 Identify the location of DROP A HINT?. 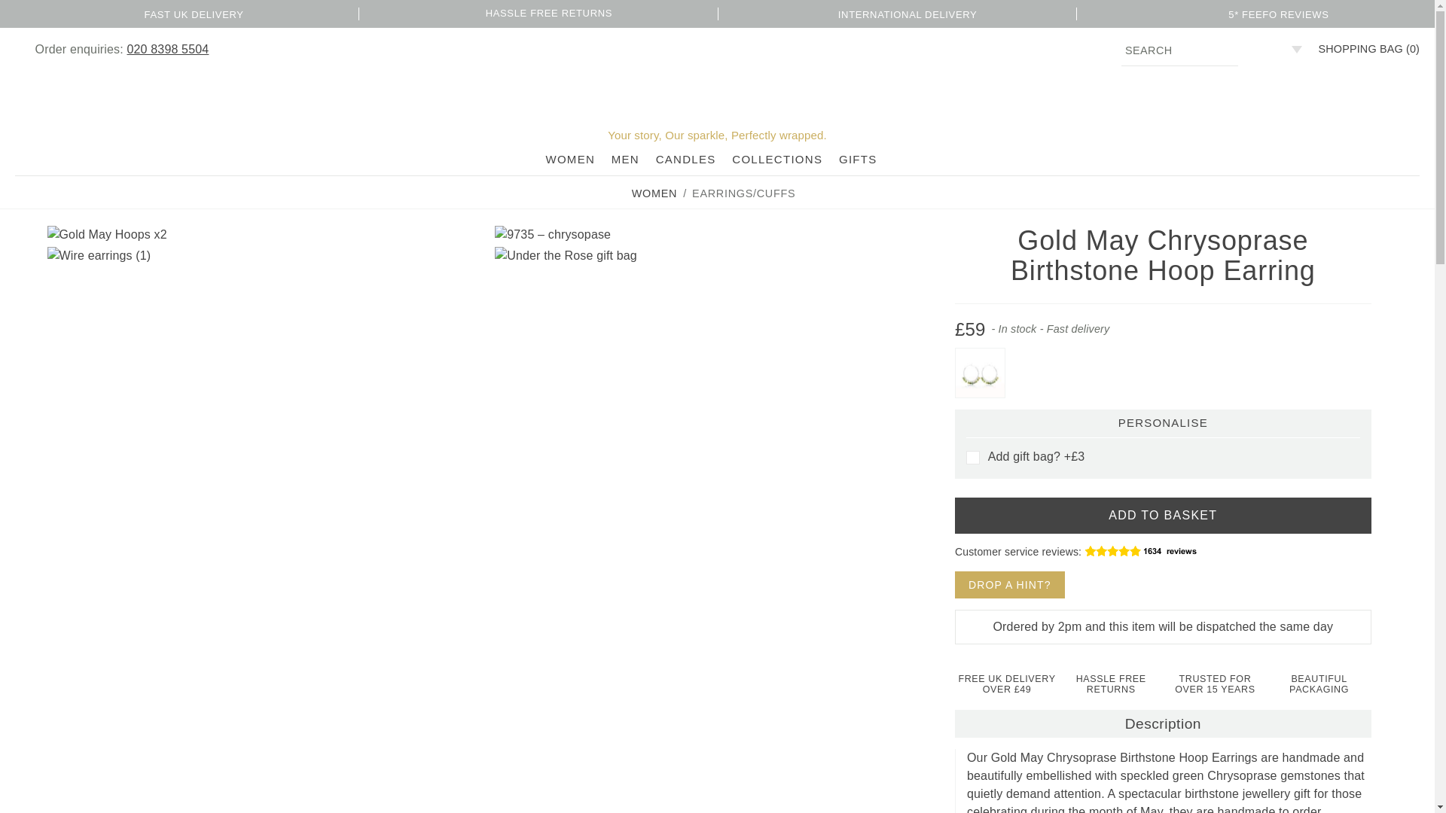
(1009, 584).